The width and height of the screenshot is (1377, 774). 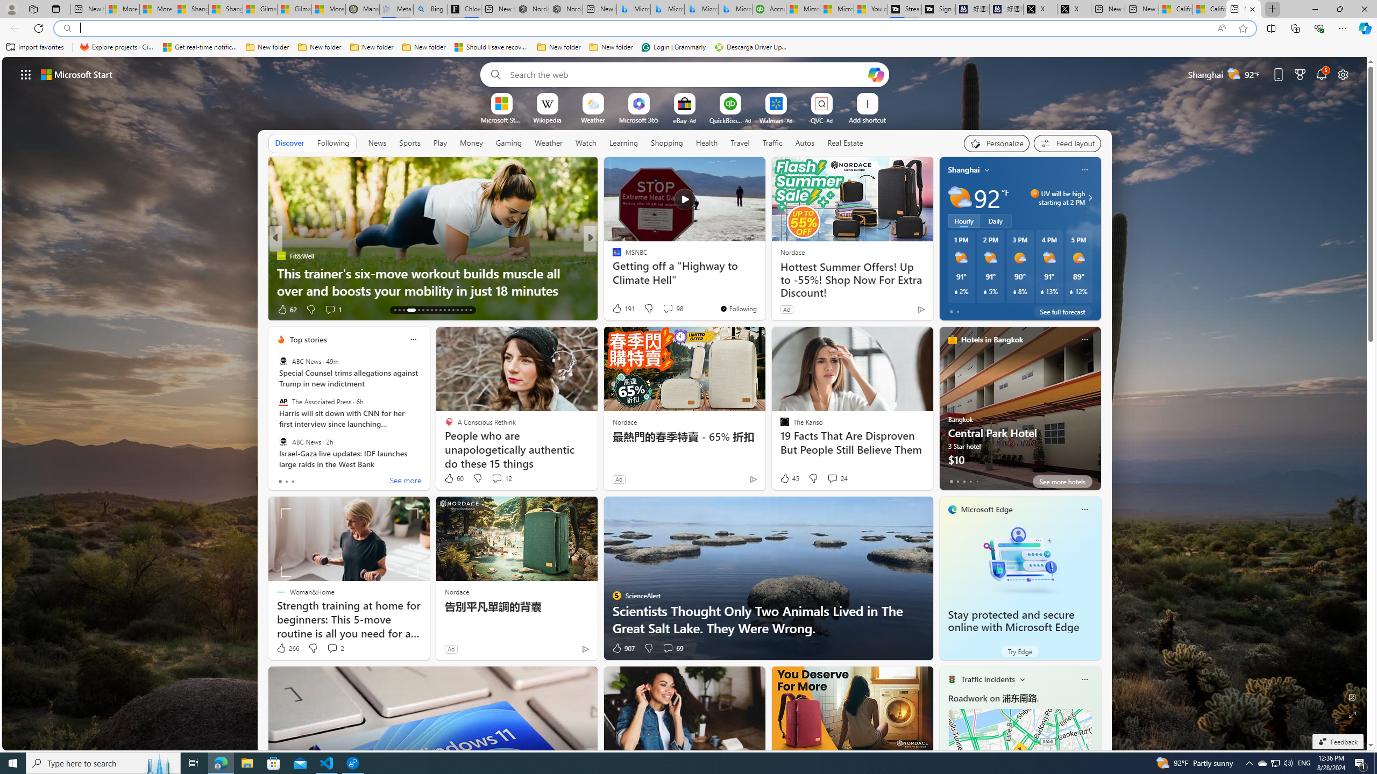 What do you see at coordinates (664, 310) in the screenshot?
I see `View comments 7 Comment` at bounding box center [664, 310].